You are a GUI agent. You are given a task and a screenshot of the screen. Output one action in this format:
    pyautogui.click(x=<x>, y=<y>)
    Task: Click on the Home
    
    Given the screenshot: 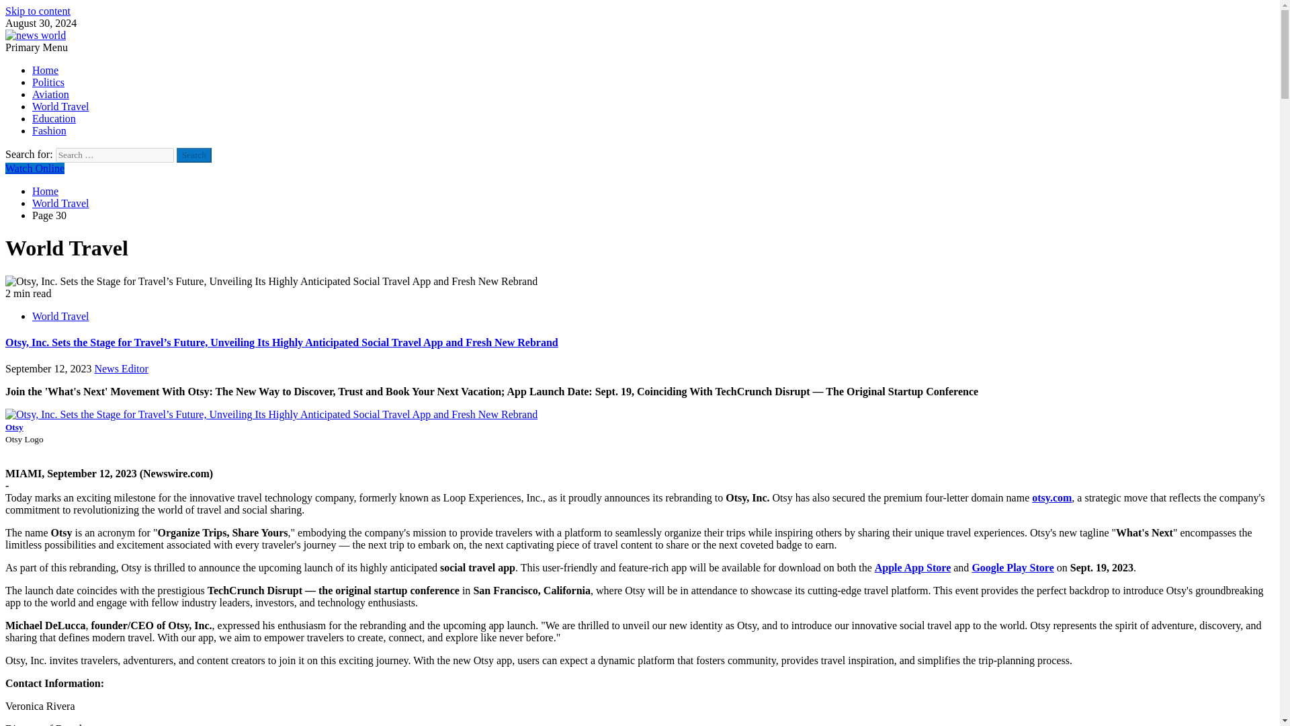 What is the action you would take?
    pyautogui.click(x=45, y=70)
    